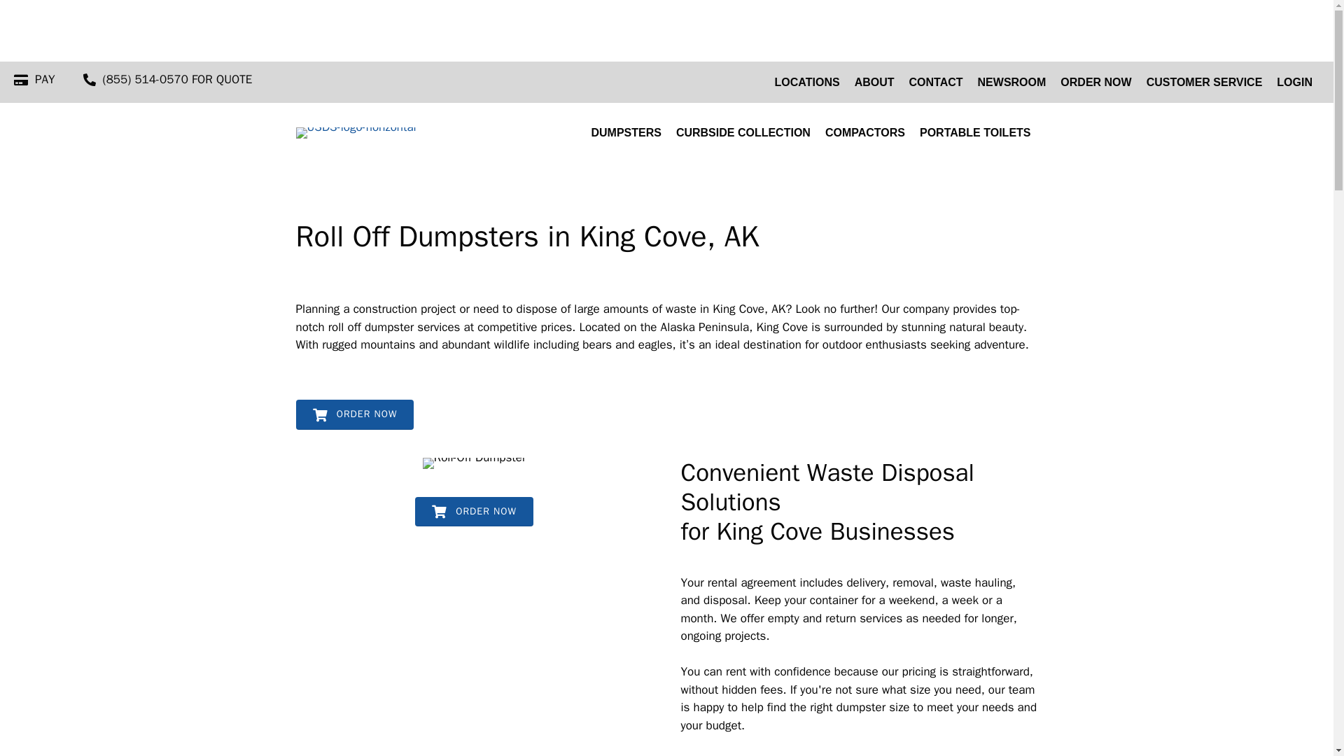 Image resolution: width=1344 pixels, height=756 pixels. Describe the element at coordinates (974, 133) in the screenshot. I see `PORTABLE TOILETS` at that location.